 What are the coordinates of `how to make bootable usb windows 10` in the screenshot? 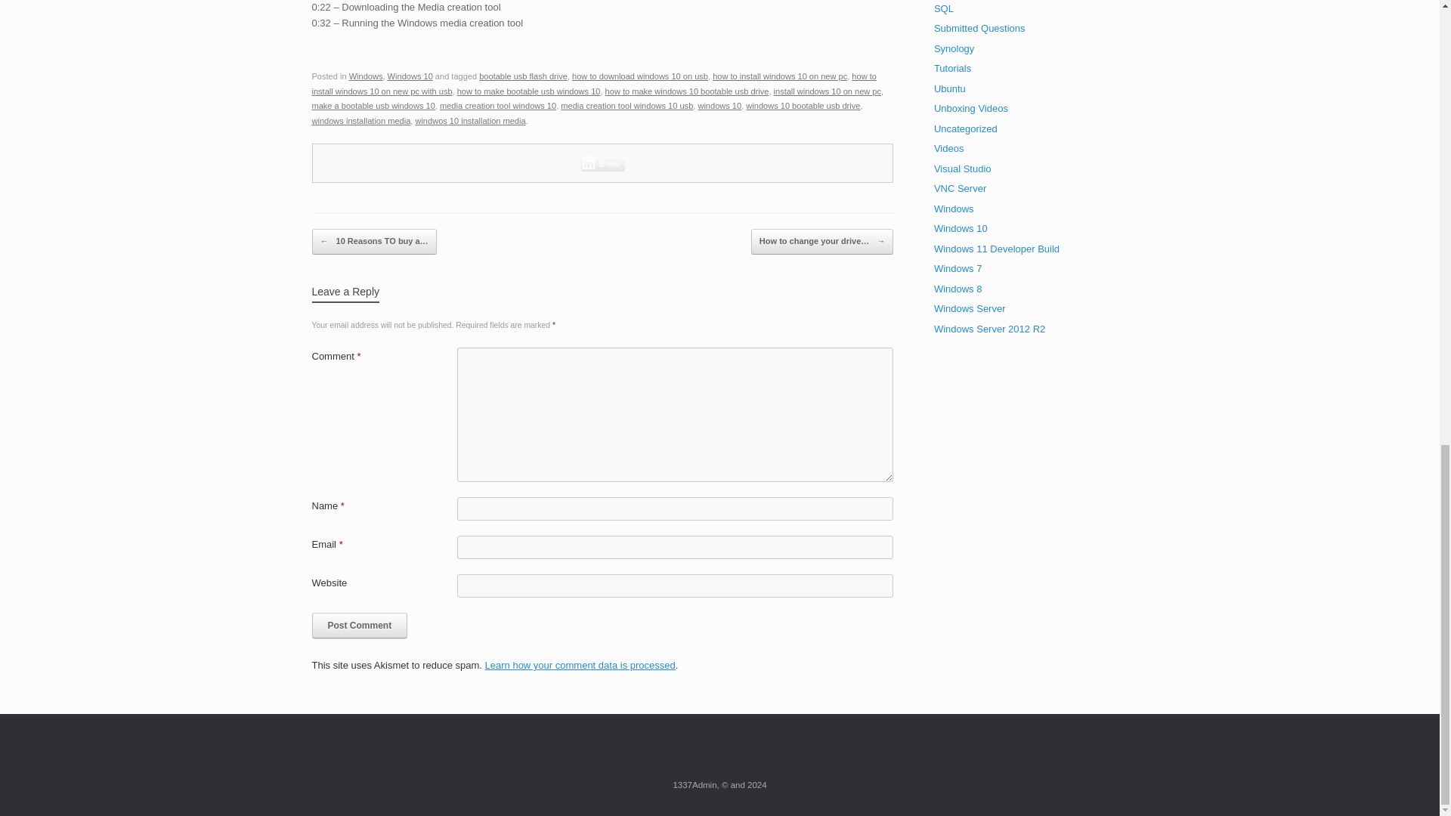 It's located at (528, 91).